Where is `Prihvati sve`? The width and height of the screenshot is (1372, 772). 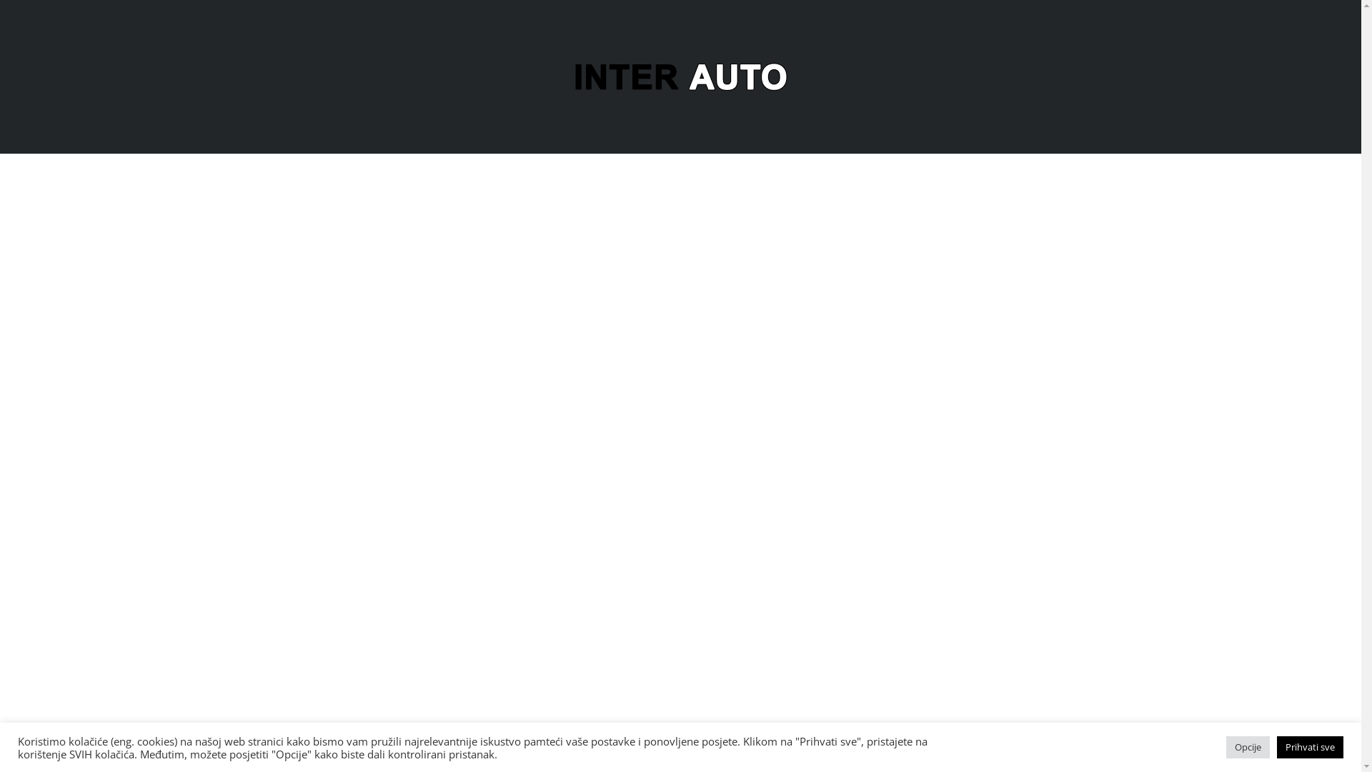 Prihvati sve is located at coordinates (1311, 748).